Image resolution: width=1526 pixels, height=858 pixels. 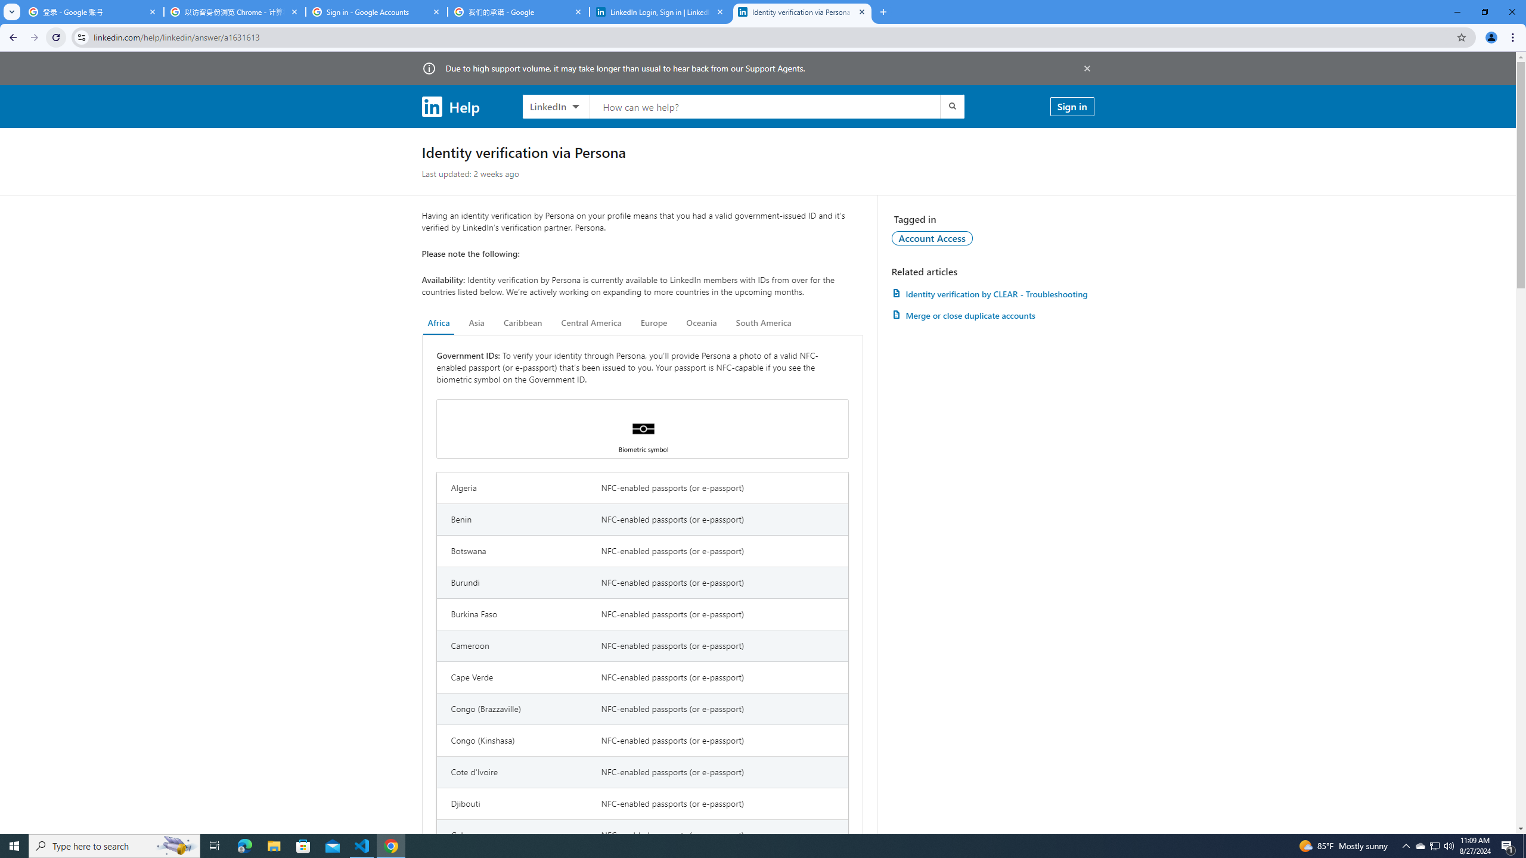 I want to click on Europe, so click(x=653, y=323).